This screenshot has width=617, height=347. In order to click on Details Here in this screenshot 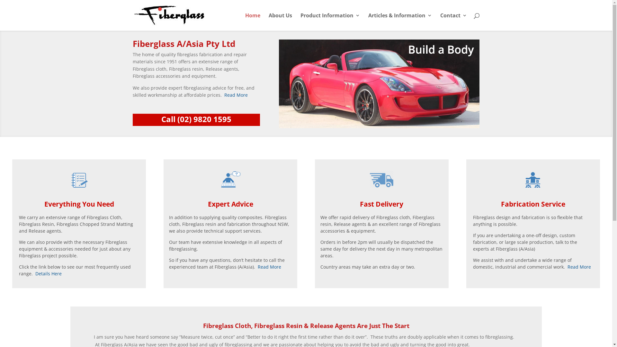, I will do `click(49, 274)`.